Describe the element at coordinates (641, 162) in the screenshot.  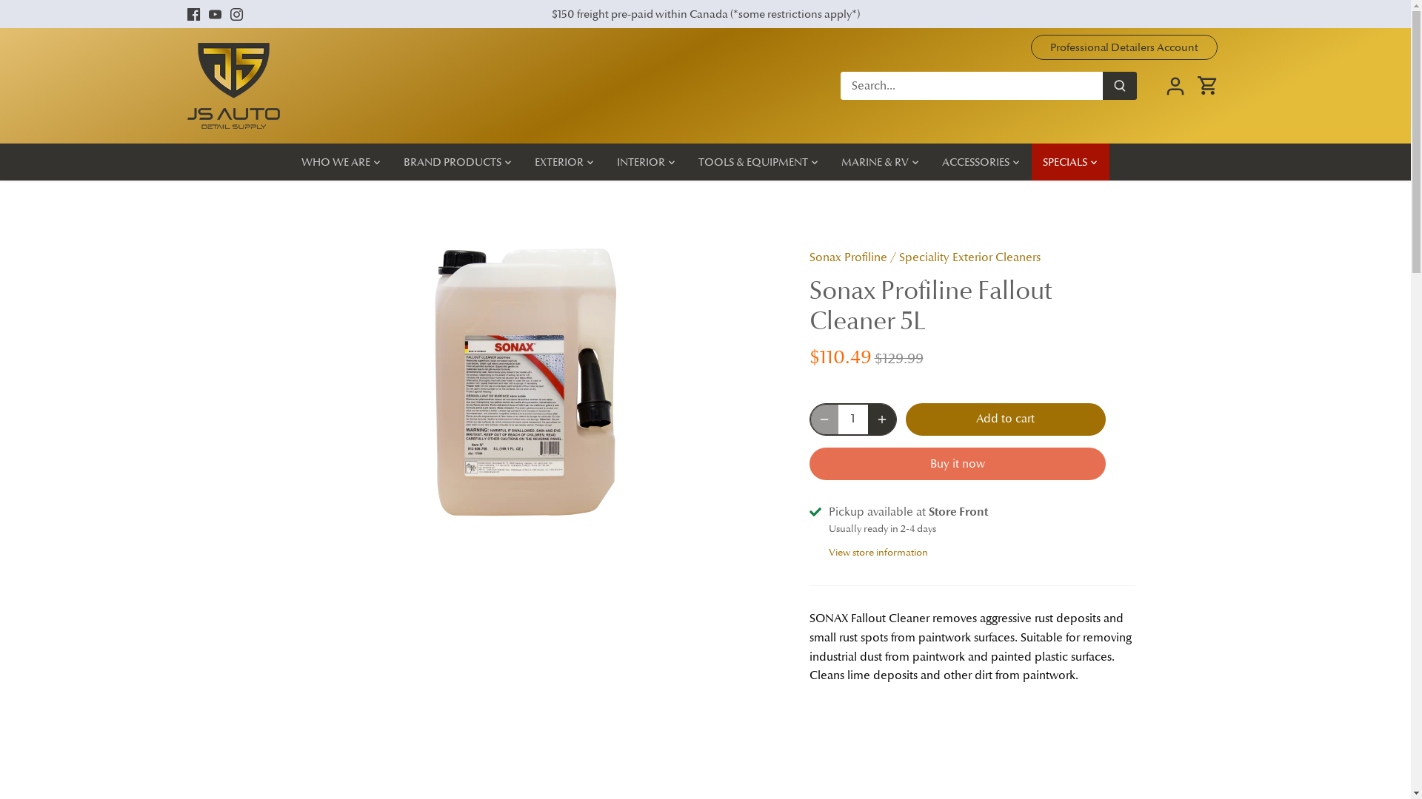
I see `INTERIOR` at that location.